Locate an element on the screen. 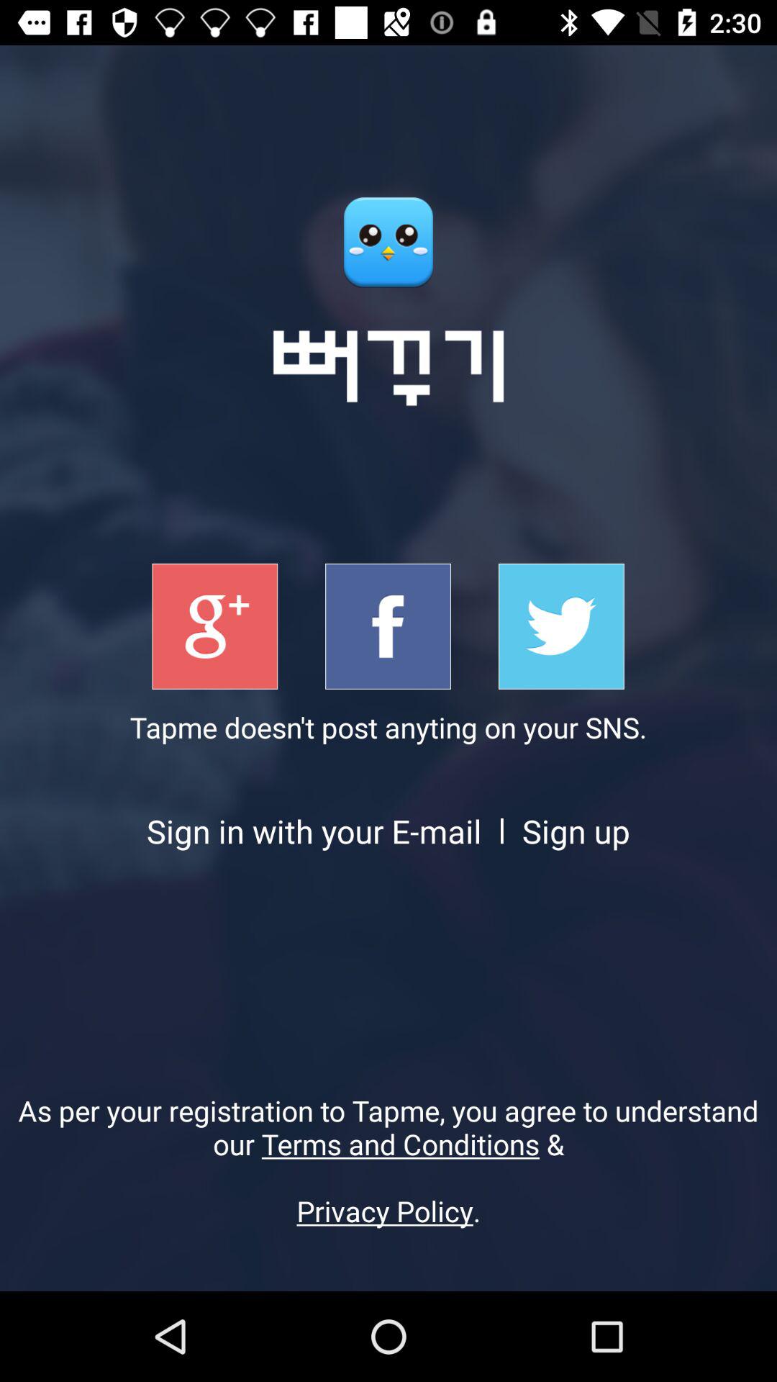  google plus is located at coordinates (214, 626).